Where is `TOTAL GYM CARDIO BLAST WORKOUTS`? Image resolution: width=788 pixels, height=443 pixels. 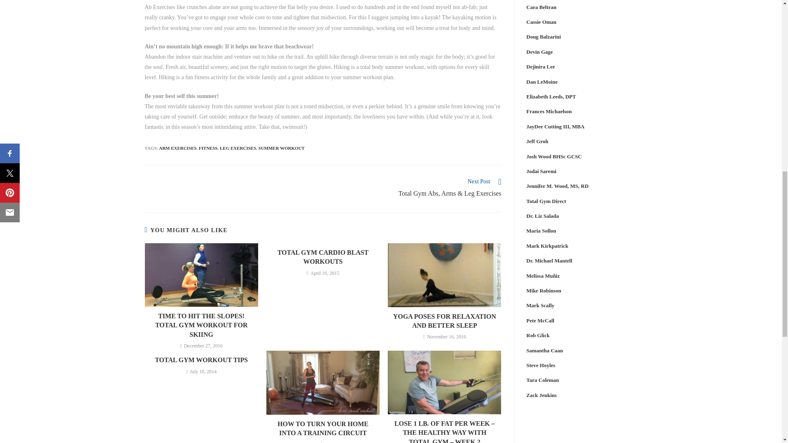
TOTAL GYM CARDIO BLAST WORKOUTS is located at coordinates (323, 257).